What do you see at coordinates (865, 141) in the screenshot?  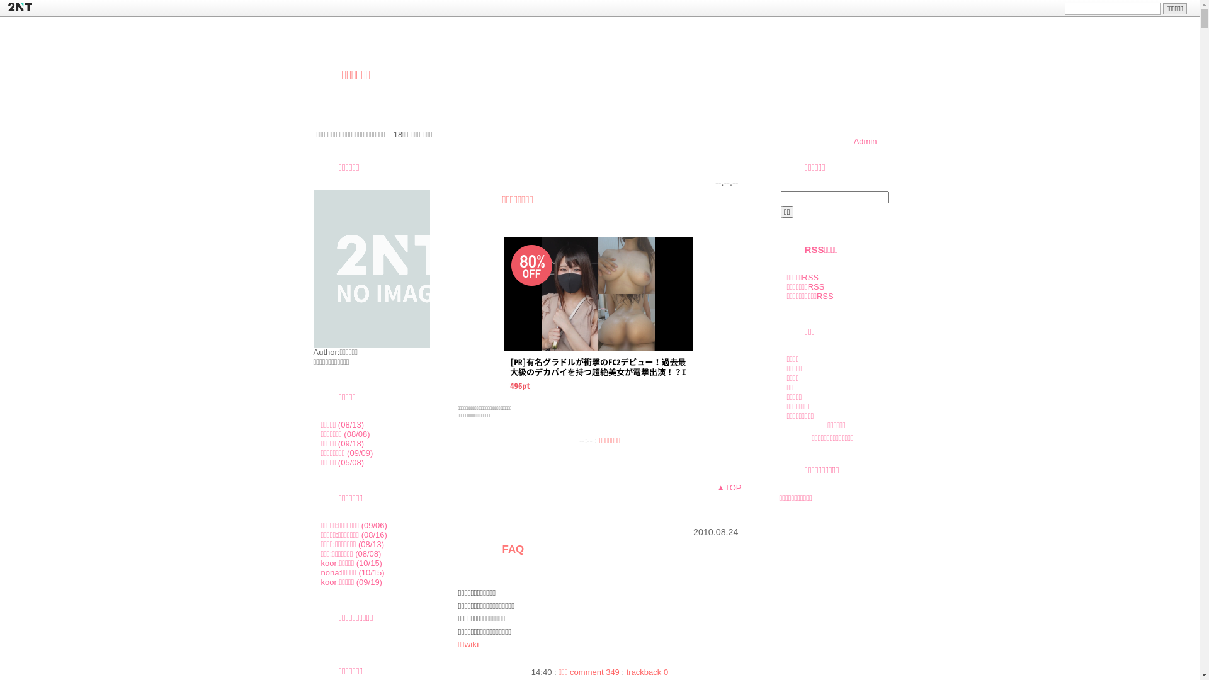 I see `Admin` at bounding box center [865, 141].